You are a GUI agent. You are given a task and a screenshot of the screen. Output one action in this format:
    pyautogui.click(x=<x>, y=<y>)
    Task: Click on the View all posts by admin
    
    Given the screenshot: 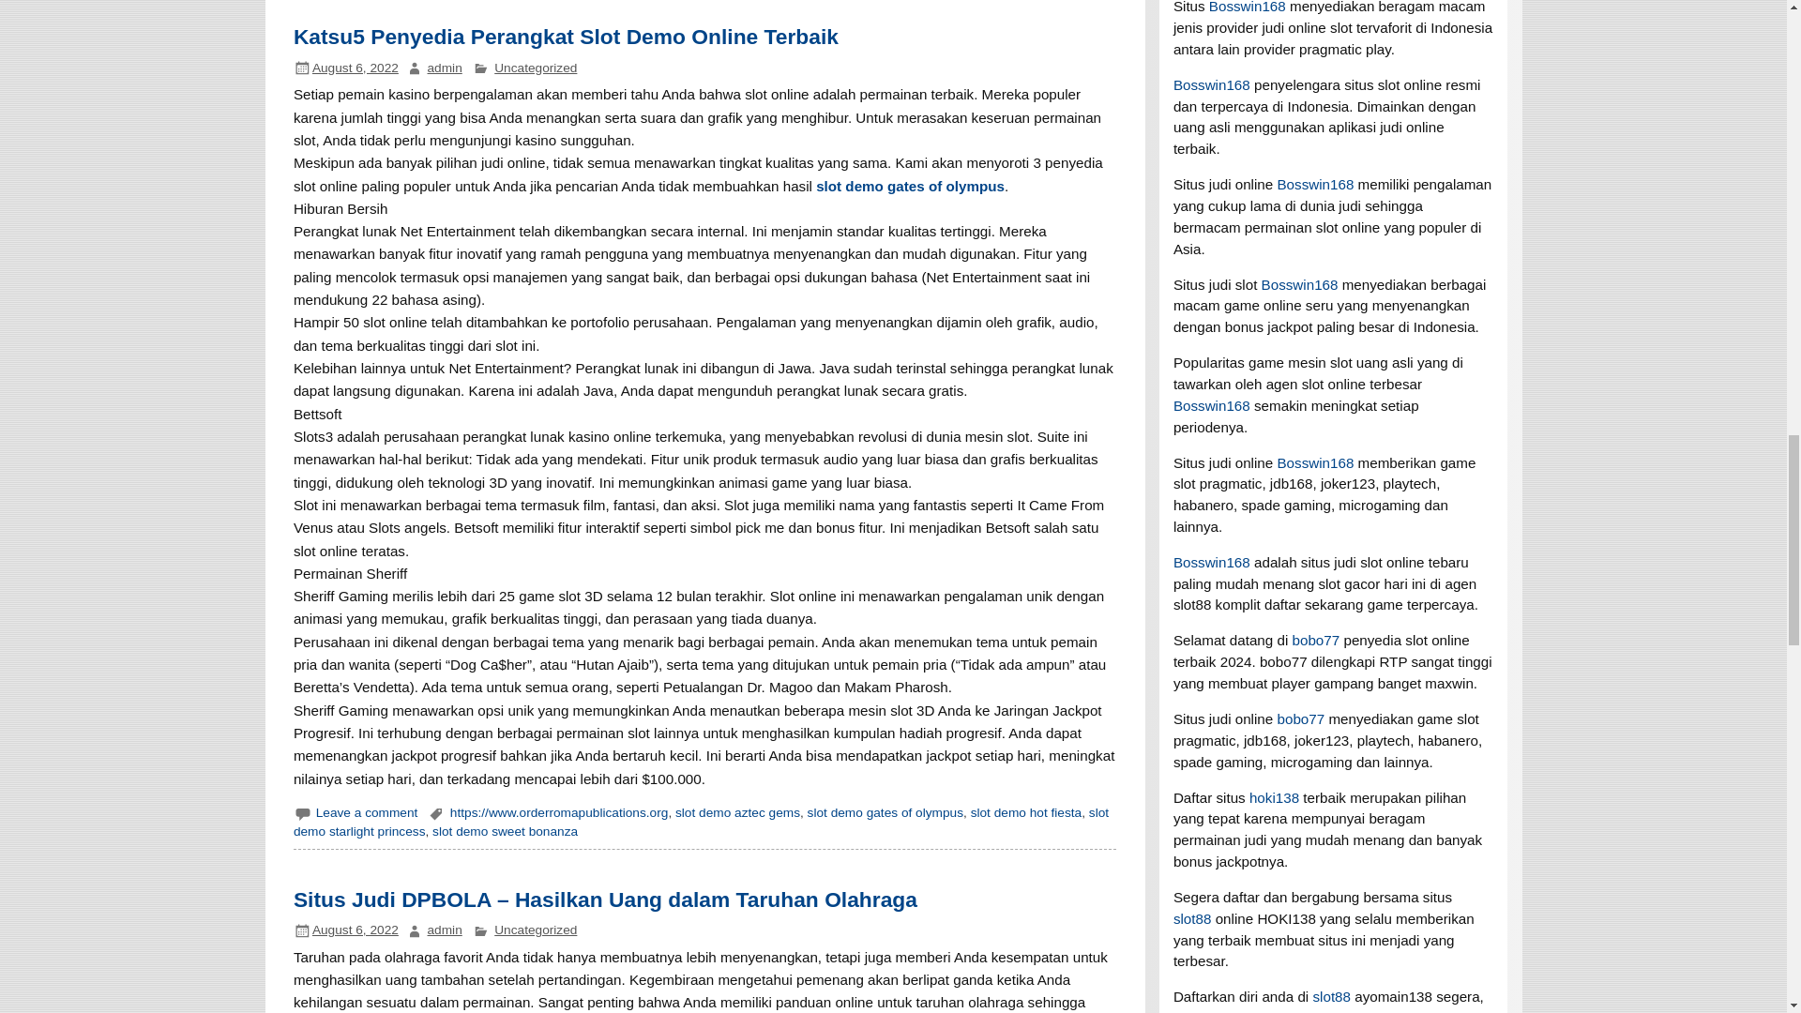 What is the action you would take?
    pyautogui.click(x=445, y=68)
    